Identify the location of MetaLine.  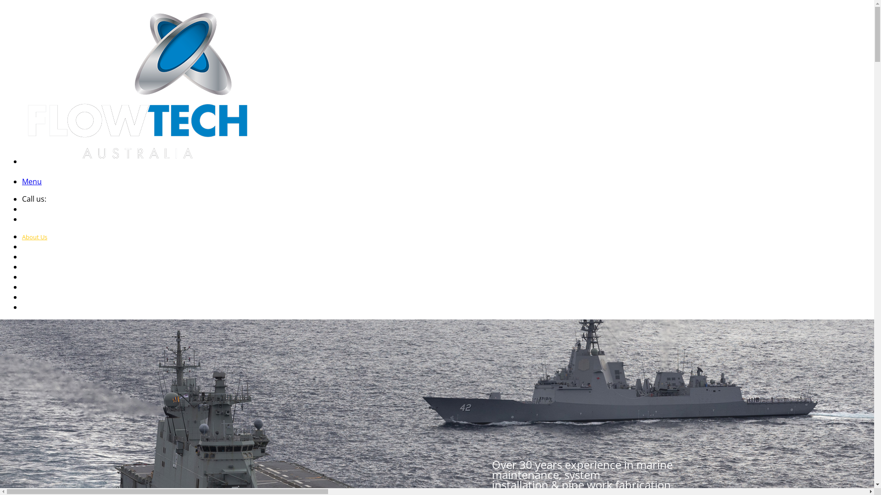
(35, 287).